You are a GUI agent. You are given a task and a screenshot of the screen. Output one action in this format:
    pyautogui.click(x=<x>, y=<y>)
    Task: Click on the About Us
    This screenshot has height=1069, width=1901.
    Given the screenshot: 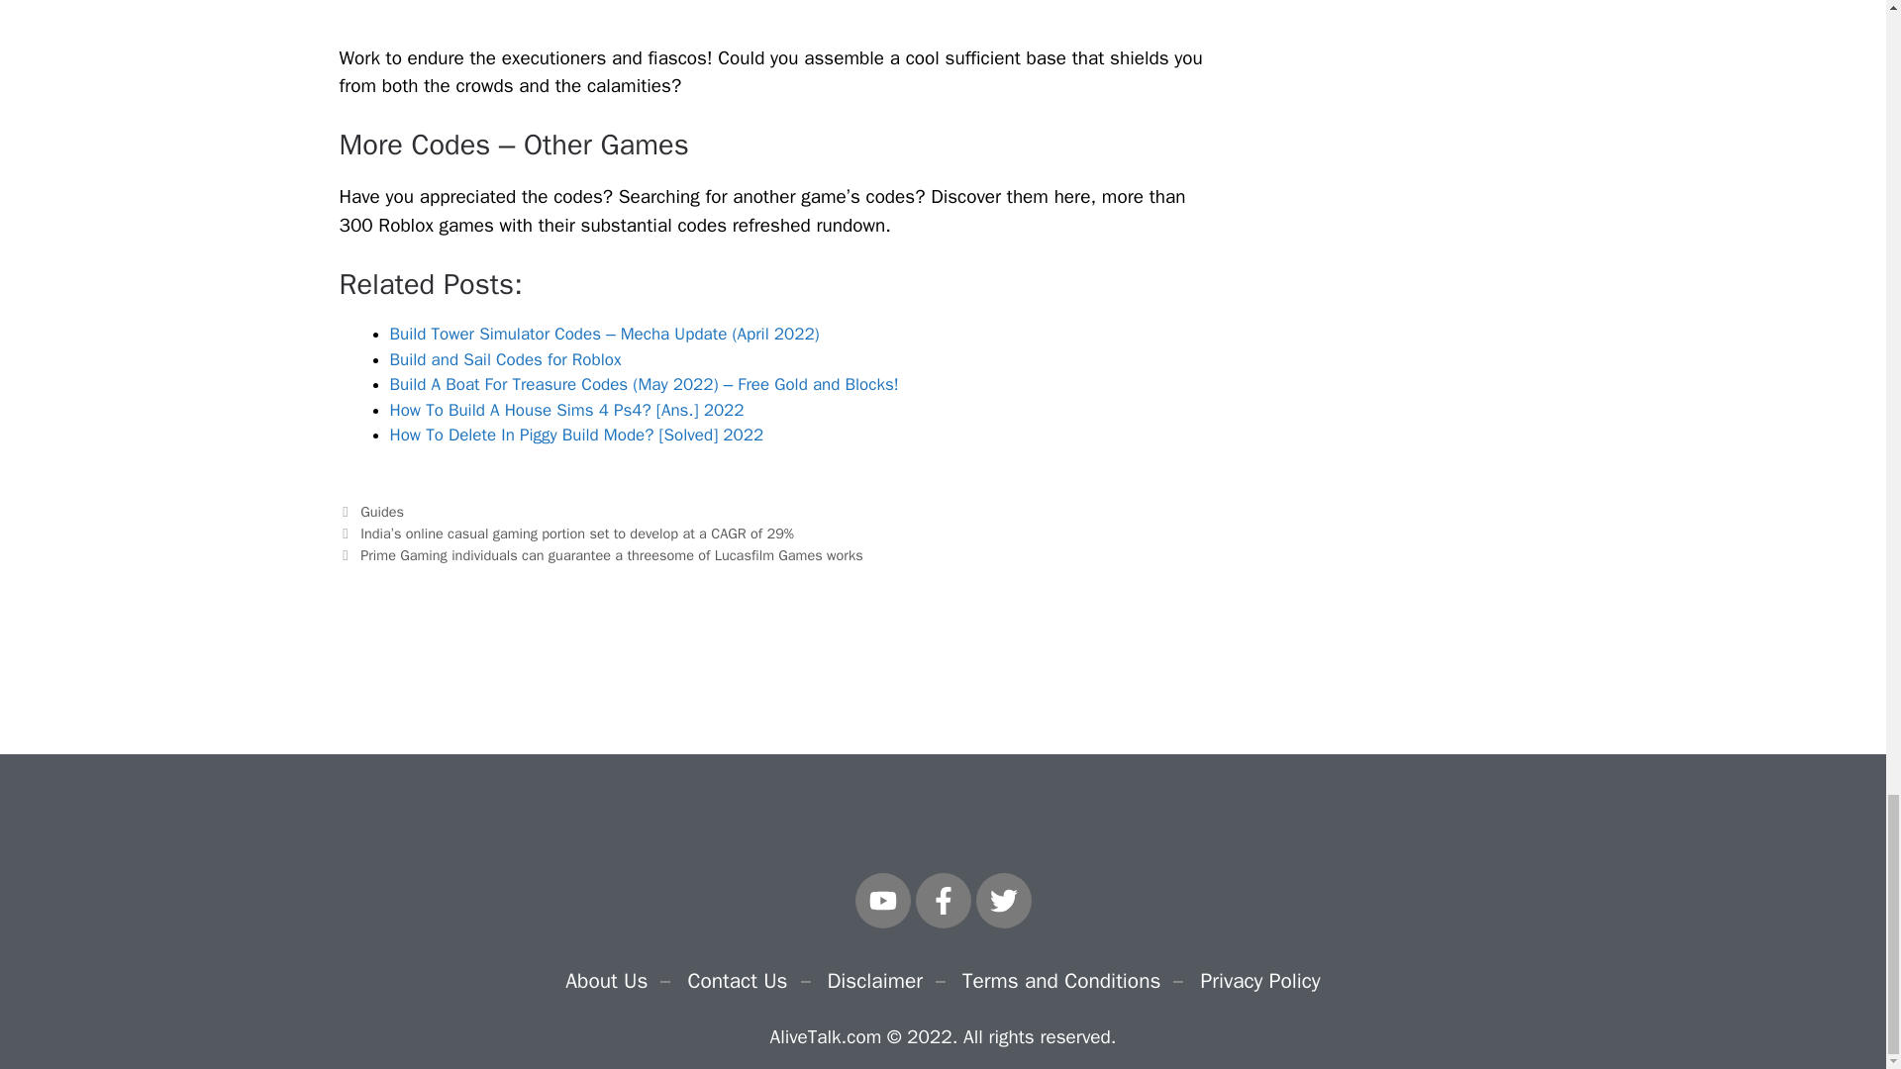 What is the action you would take?
    pyautogui.click(x=606, y=980)
    